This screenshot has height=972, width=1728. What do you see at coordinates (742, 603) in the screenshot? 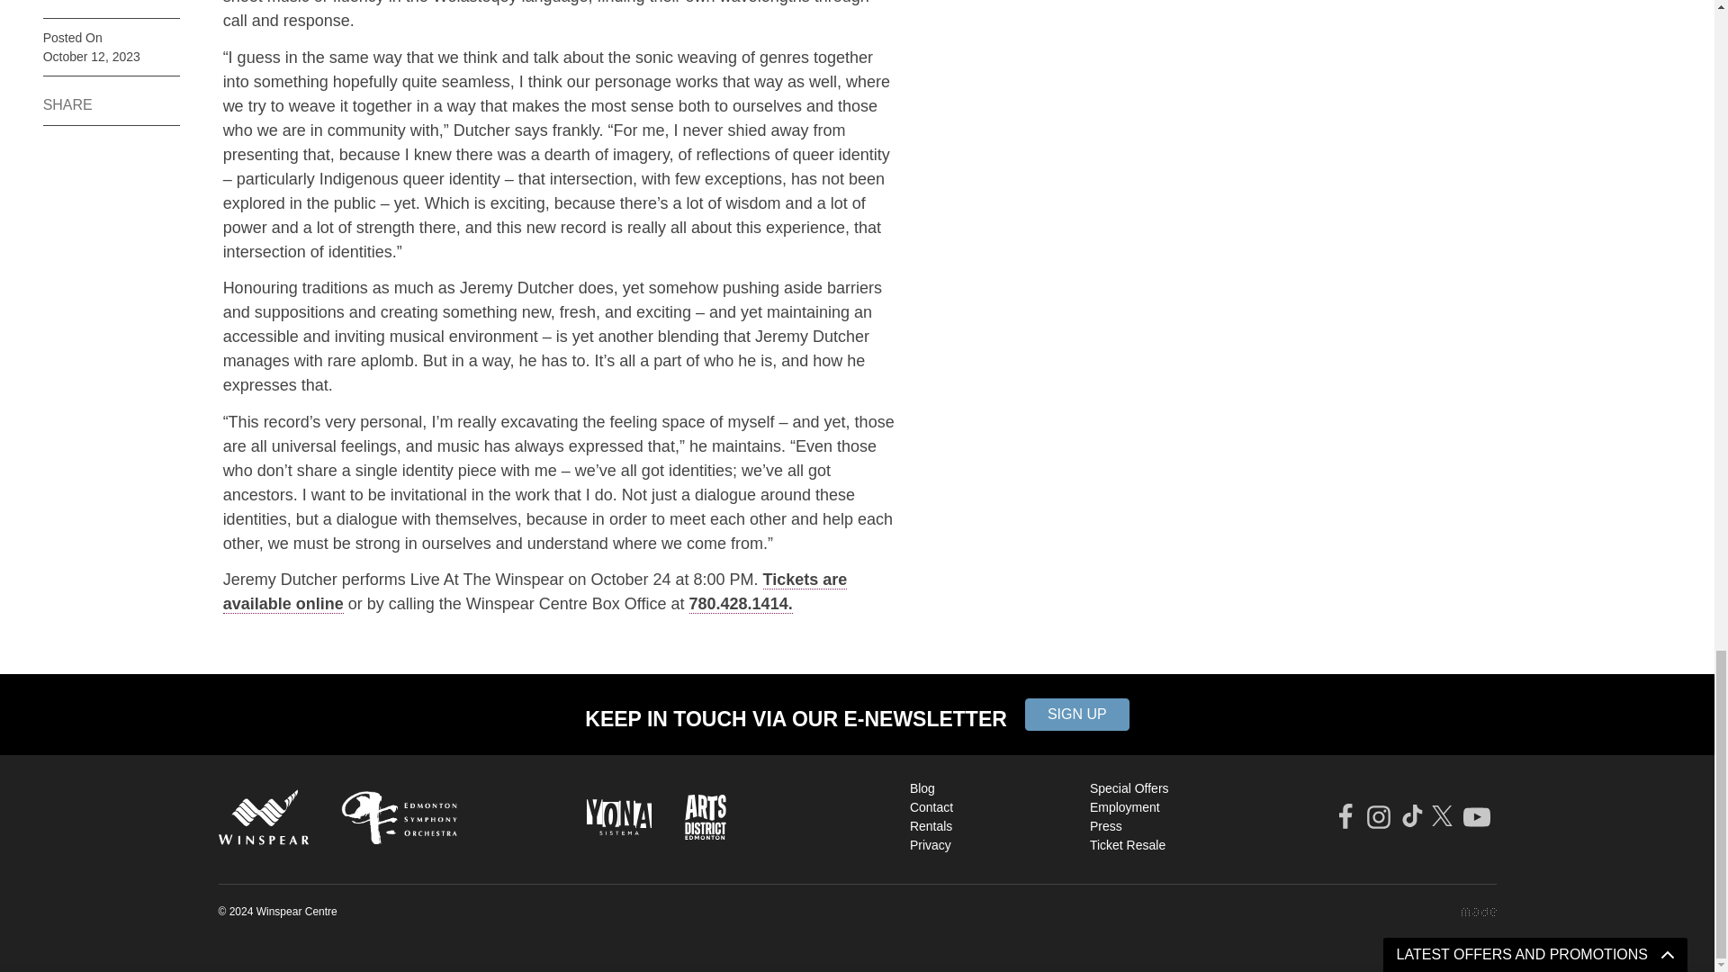
I see `780.428.1414.` at bounding box center [742, 603].